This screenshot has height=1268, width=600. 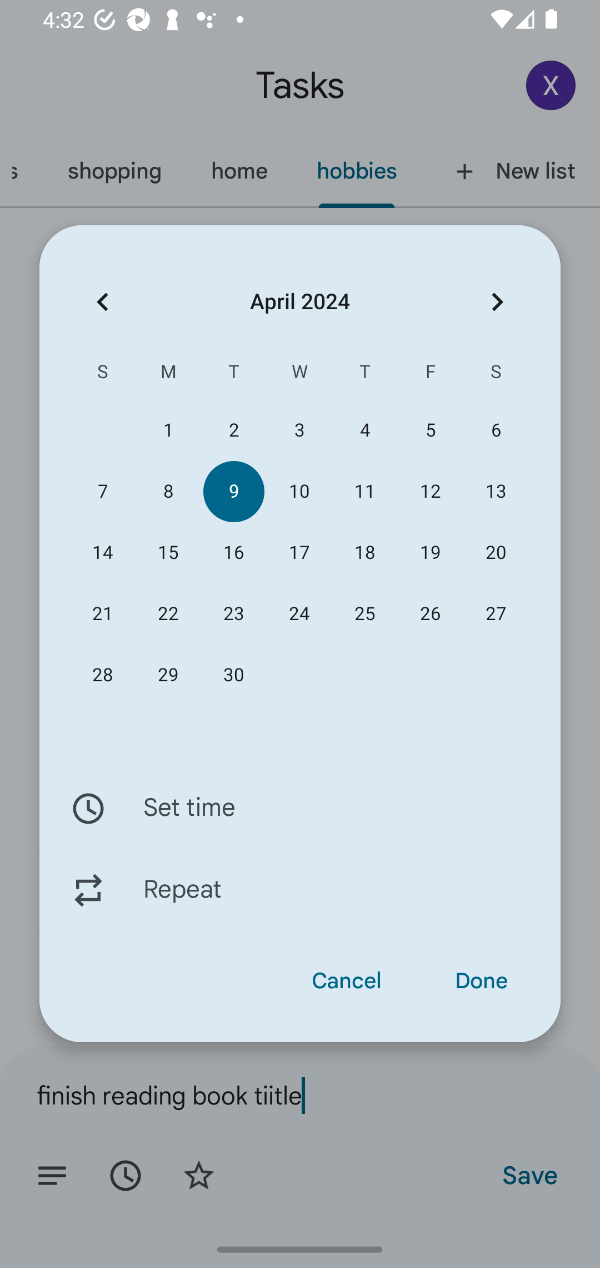 What do you see at coordinates (103, 492) in the screenshot?
I see `7 07 April 2024` at bounding box center [103, 492].